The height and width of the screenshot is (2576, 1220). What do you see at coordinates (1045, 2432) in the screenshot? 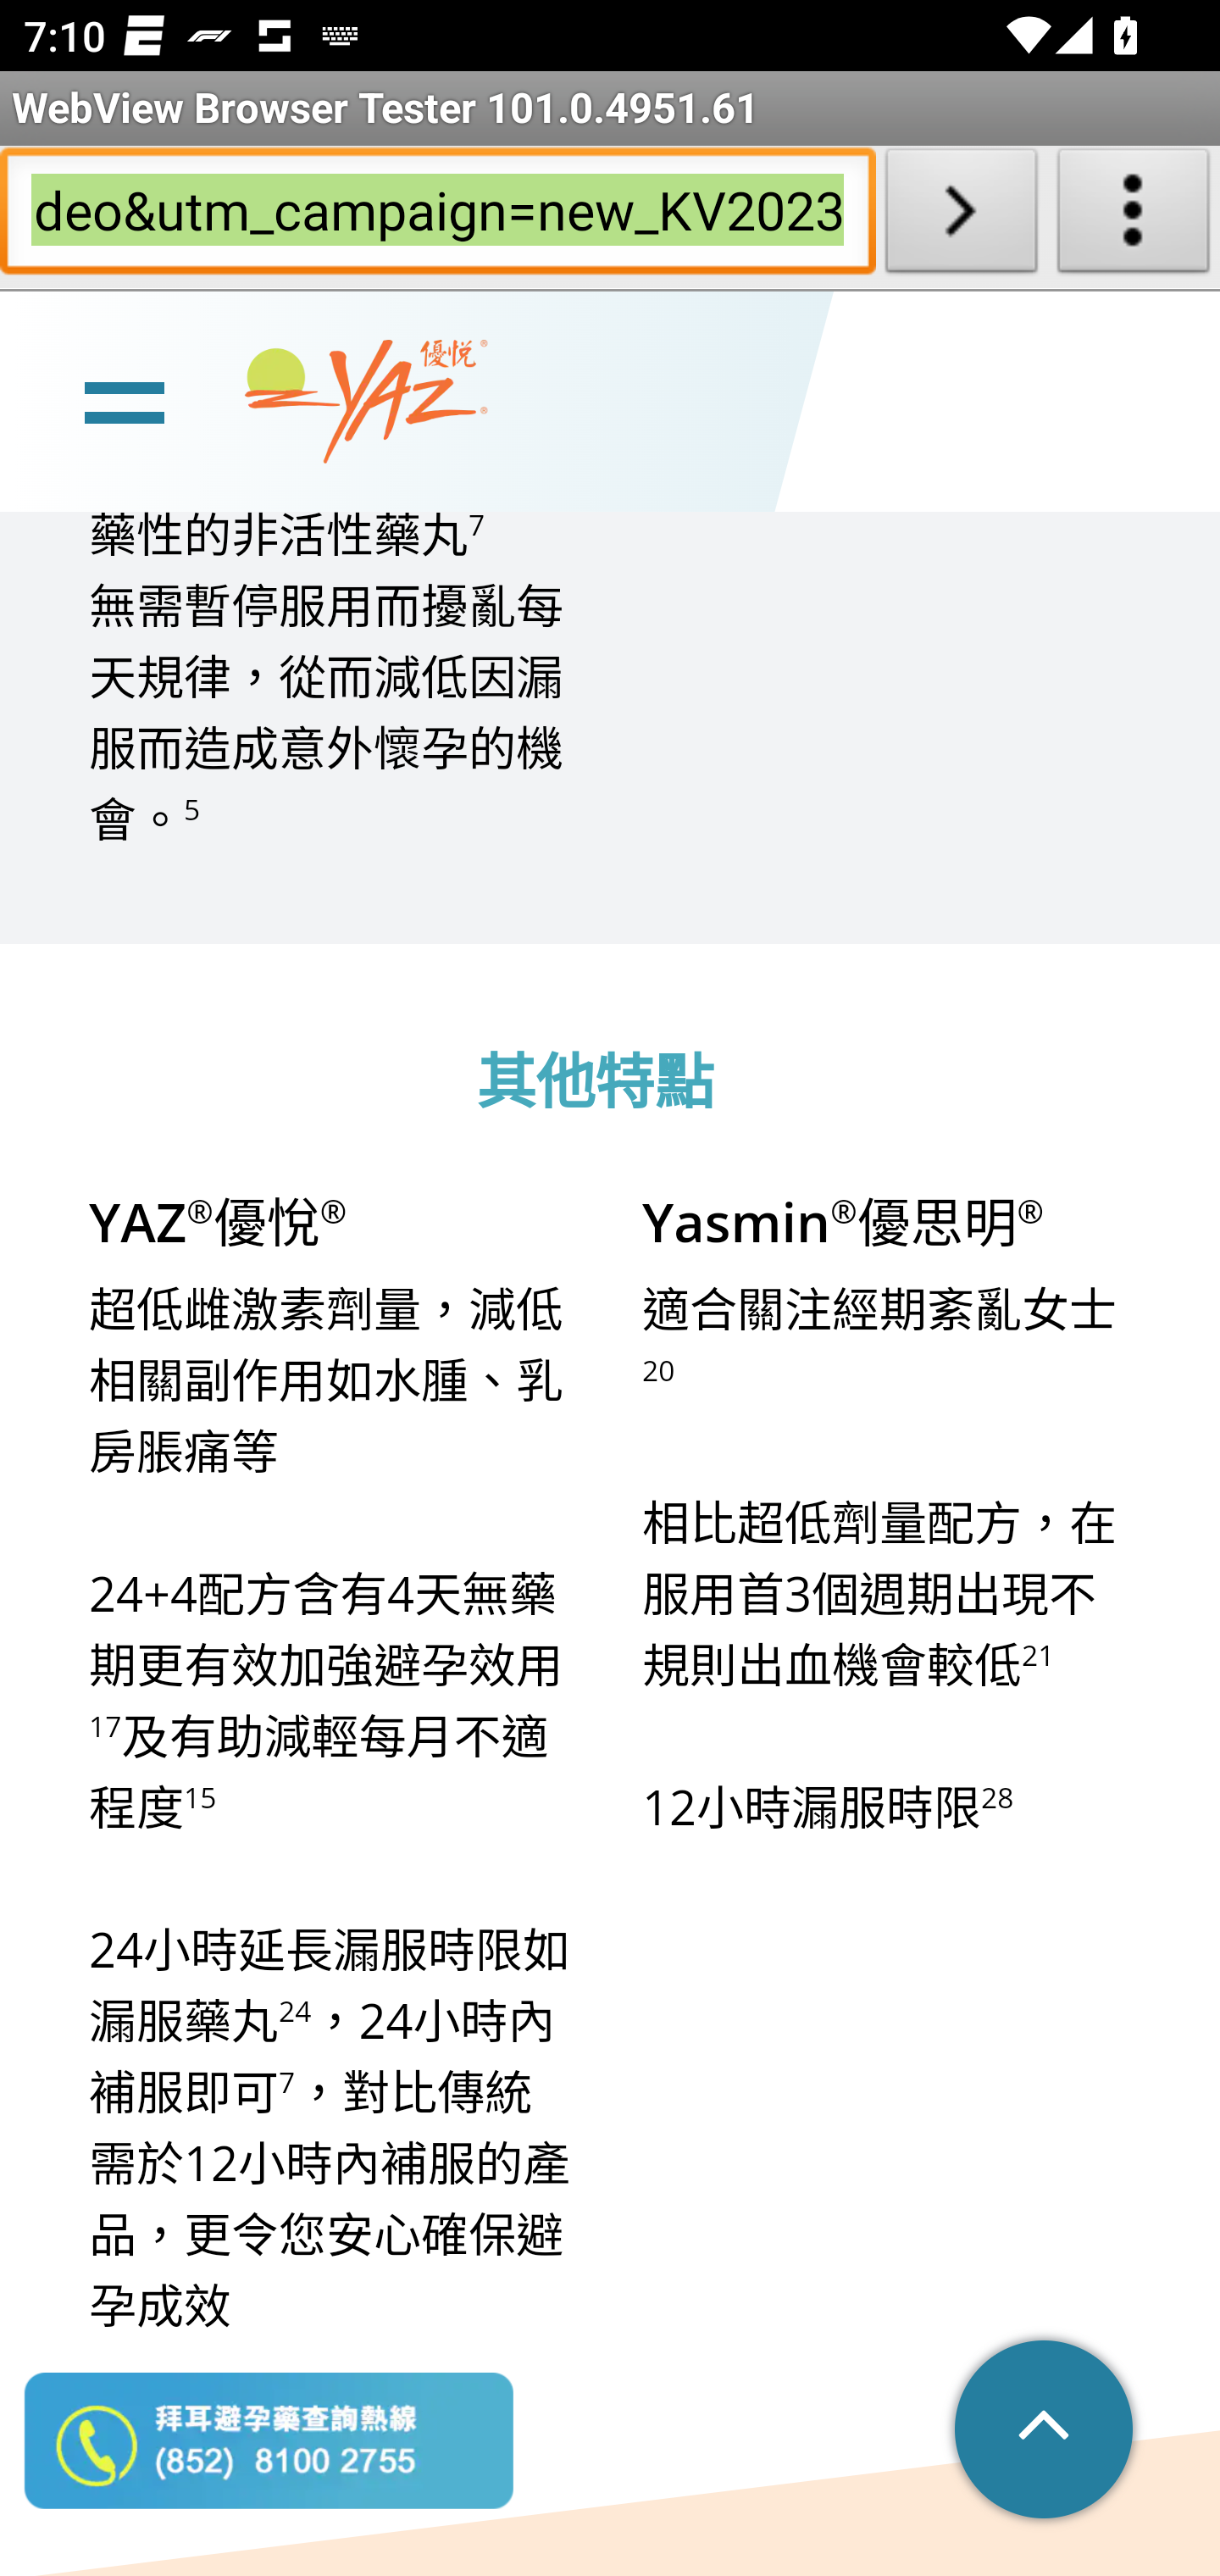
I see `` at bounding box center [1045, 2432].